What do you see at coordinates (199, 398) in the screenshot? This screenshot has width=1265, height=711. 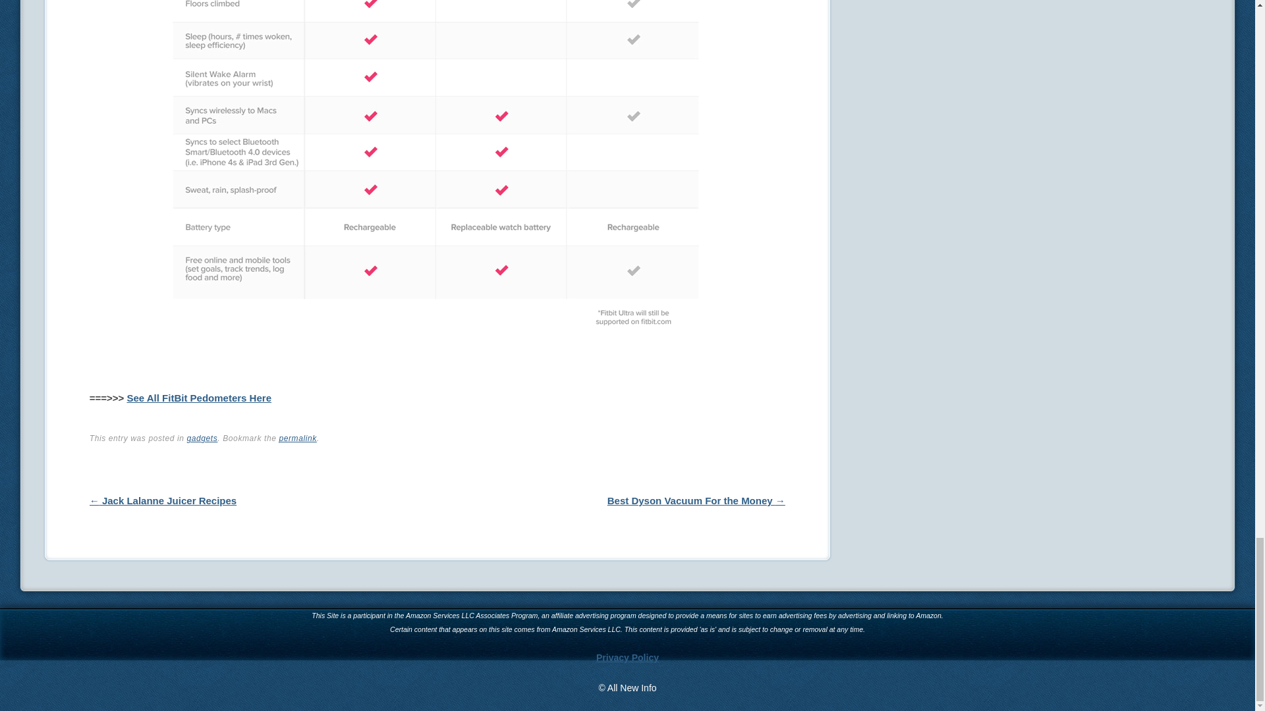 I see `See All FitBit Pedometers Here` at bounding box center [199, 398].